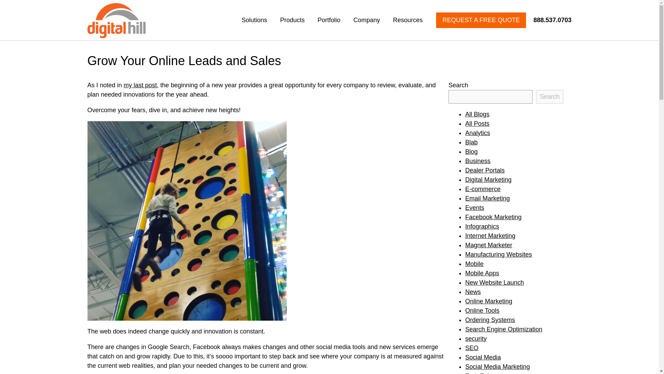 This screenshot has width=664, height=374. What do you see at coordinates (490, 235) in the screenshot?
I see `Internet Marketing` at bounding box center [490, 235].